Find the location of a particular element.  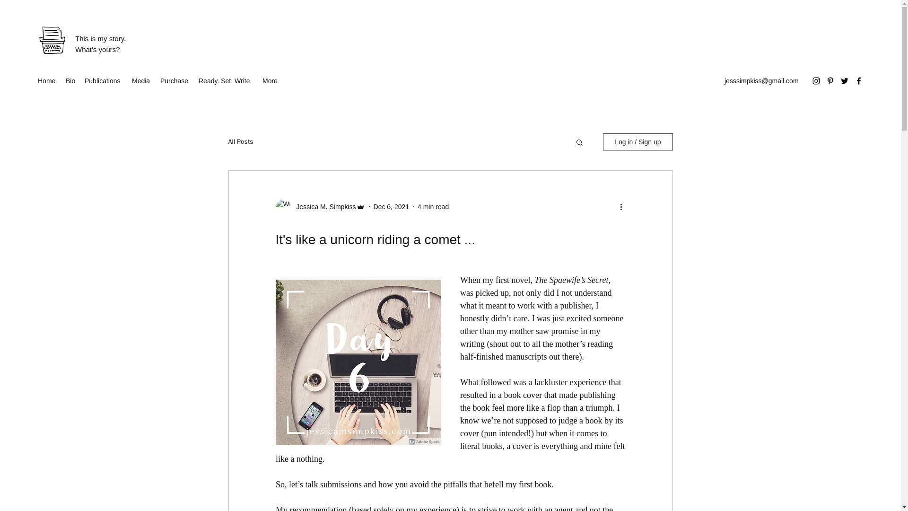

Purchase is located at coordinates (175, 80).